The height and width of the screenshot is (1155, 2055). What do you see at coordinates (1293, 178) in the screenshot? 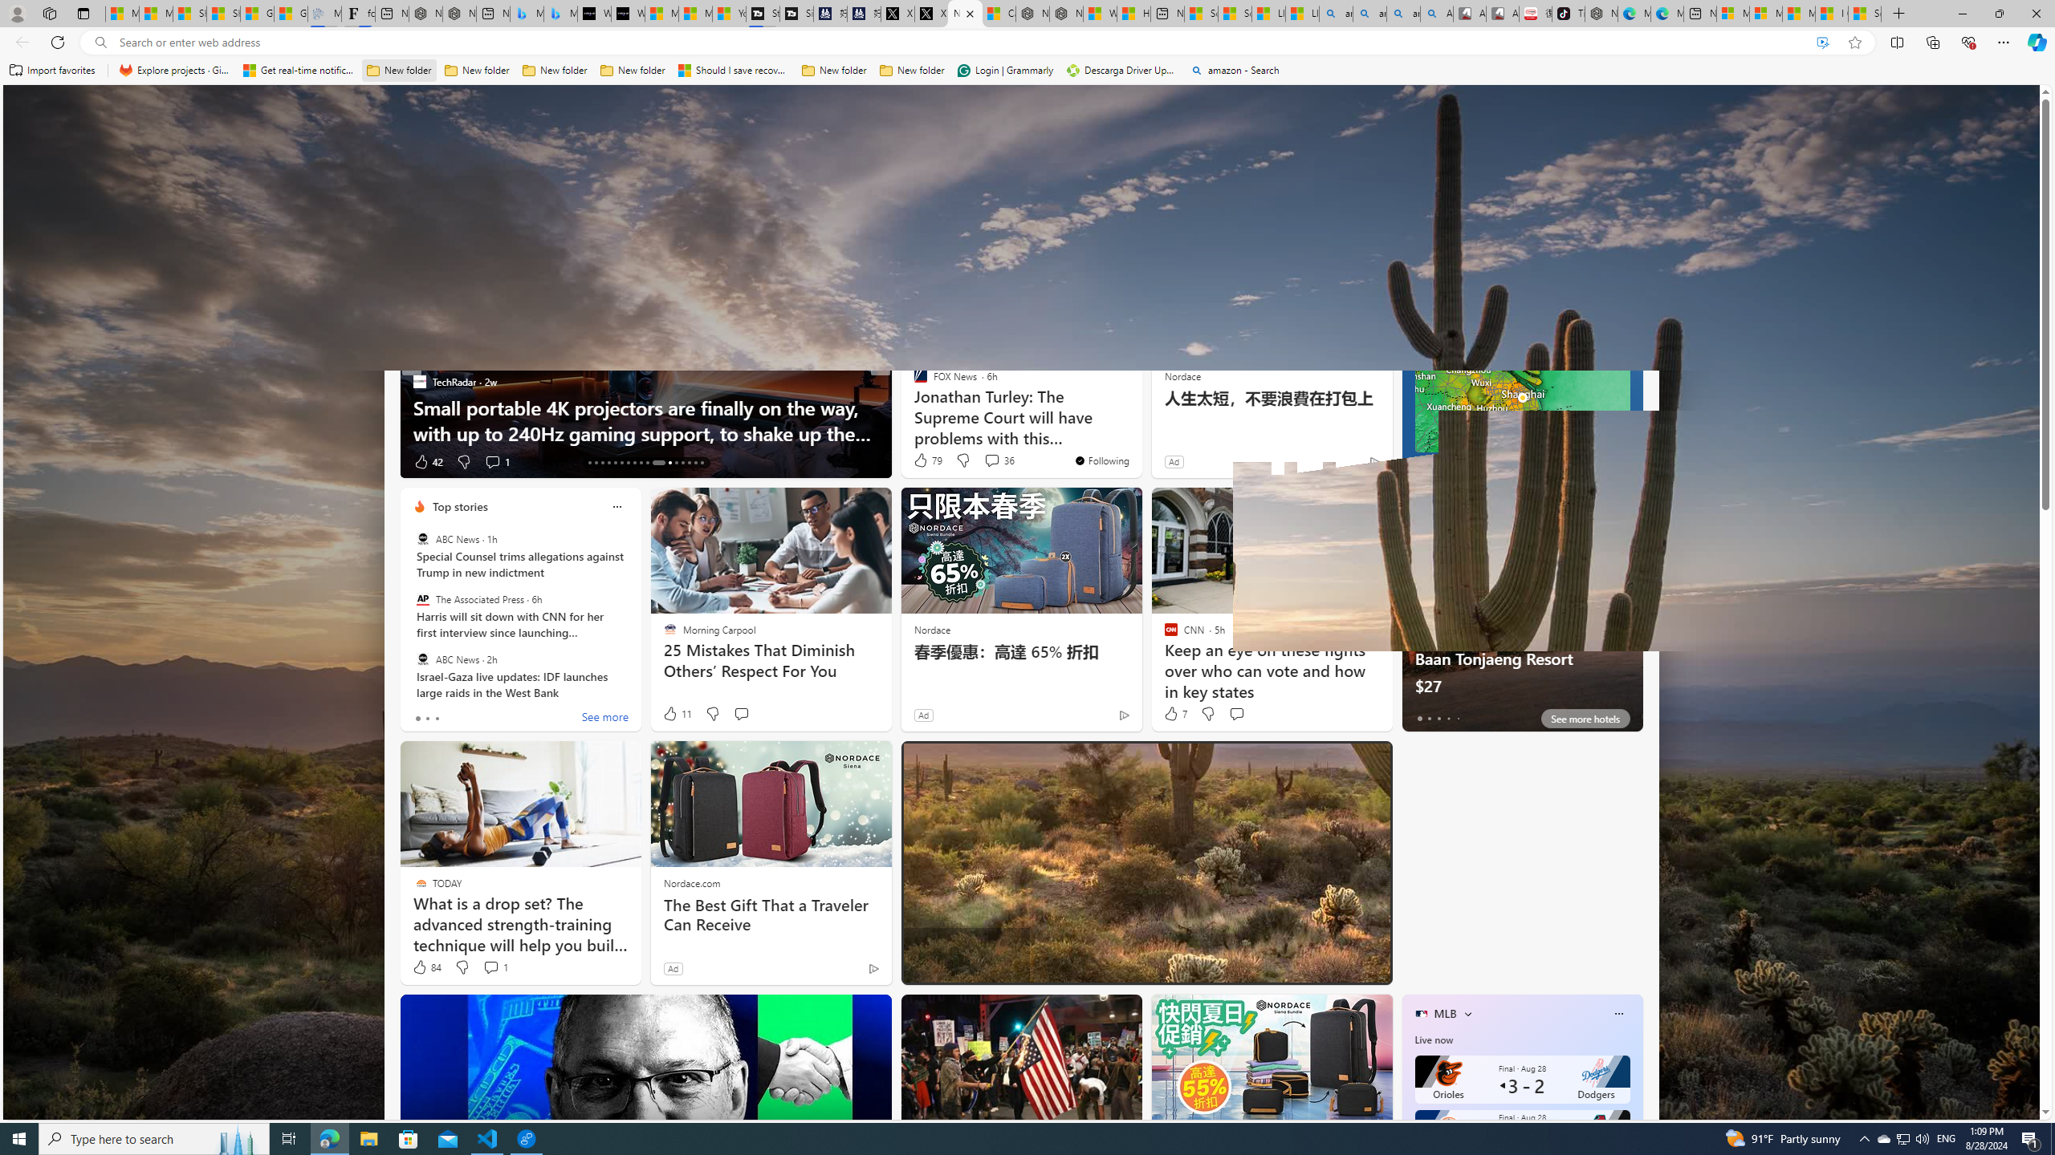
I see `Add a site` at bounding box center [1293, 178].